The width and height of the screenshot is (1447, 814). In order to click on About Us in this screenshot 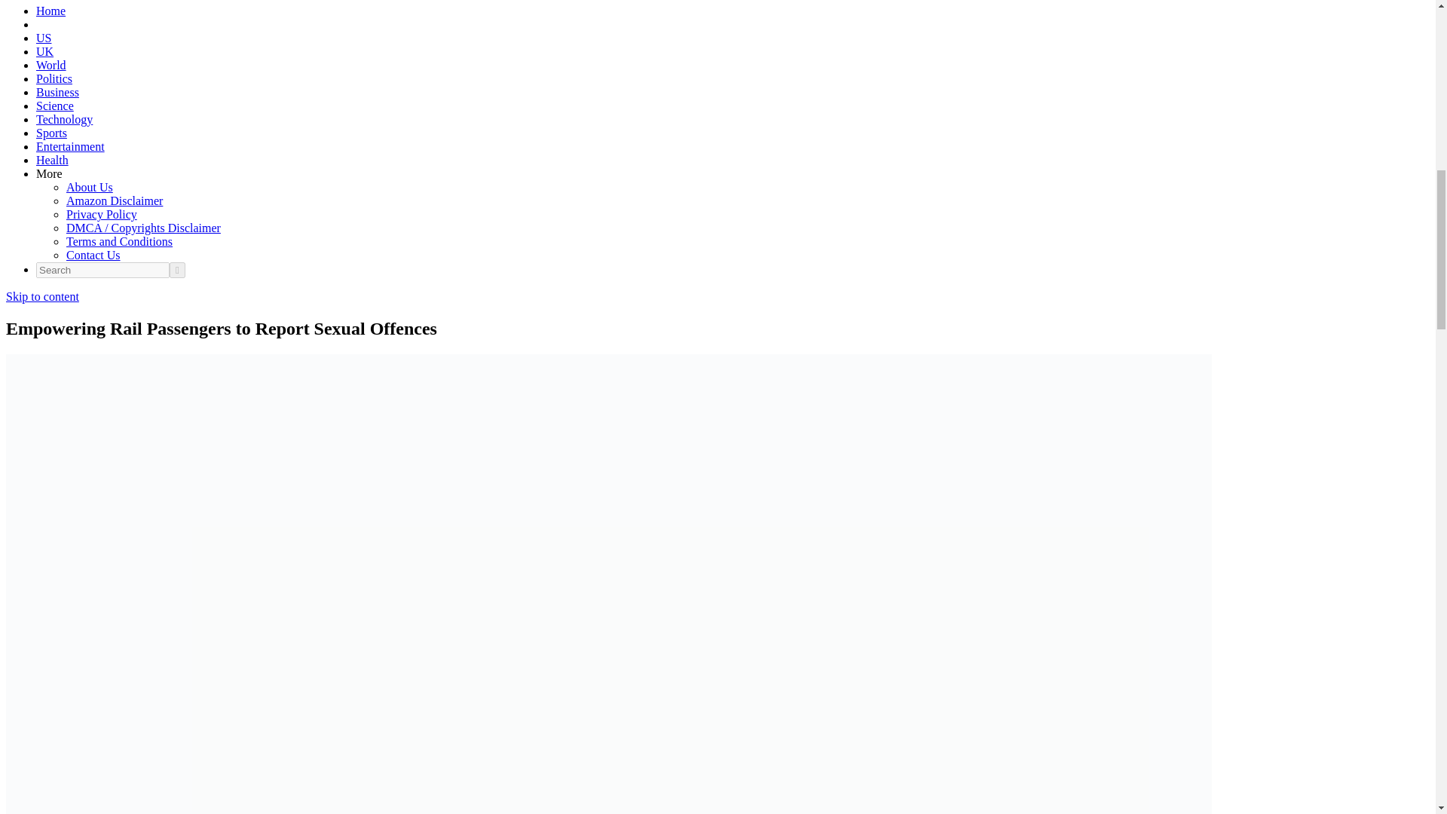, I will do `click(89, 187)`.